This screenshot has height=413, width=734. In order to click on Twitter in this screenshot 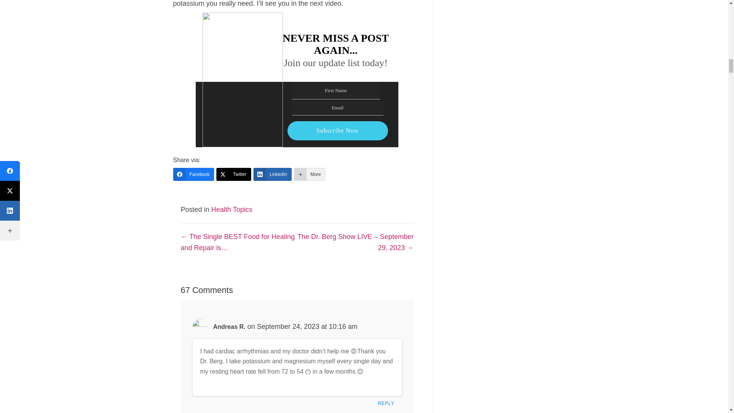, I will do `click(234, 174)`.